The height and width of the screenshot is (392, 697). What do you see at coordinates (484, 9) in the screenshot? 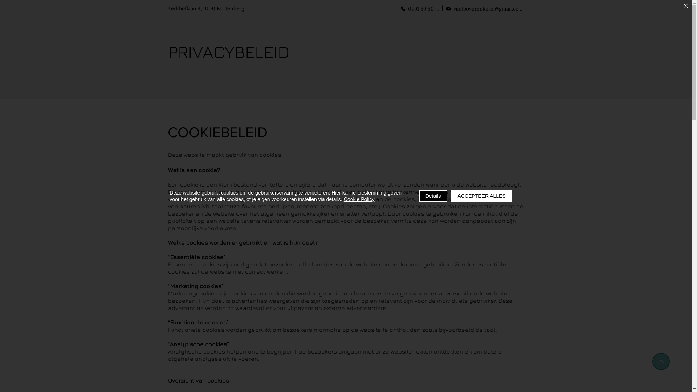
I see `vanlooverenkarel@gmail.com` at bounding box center [484, 9].